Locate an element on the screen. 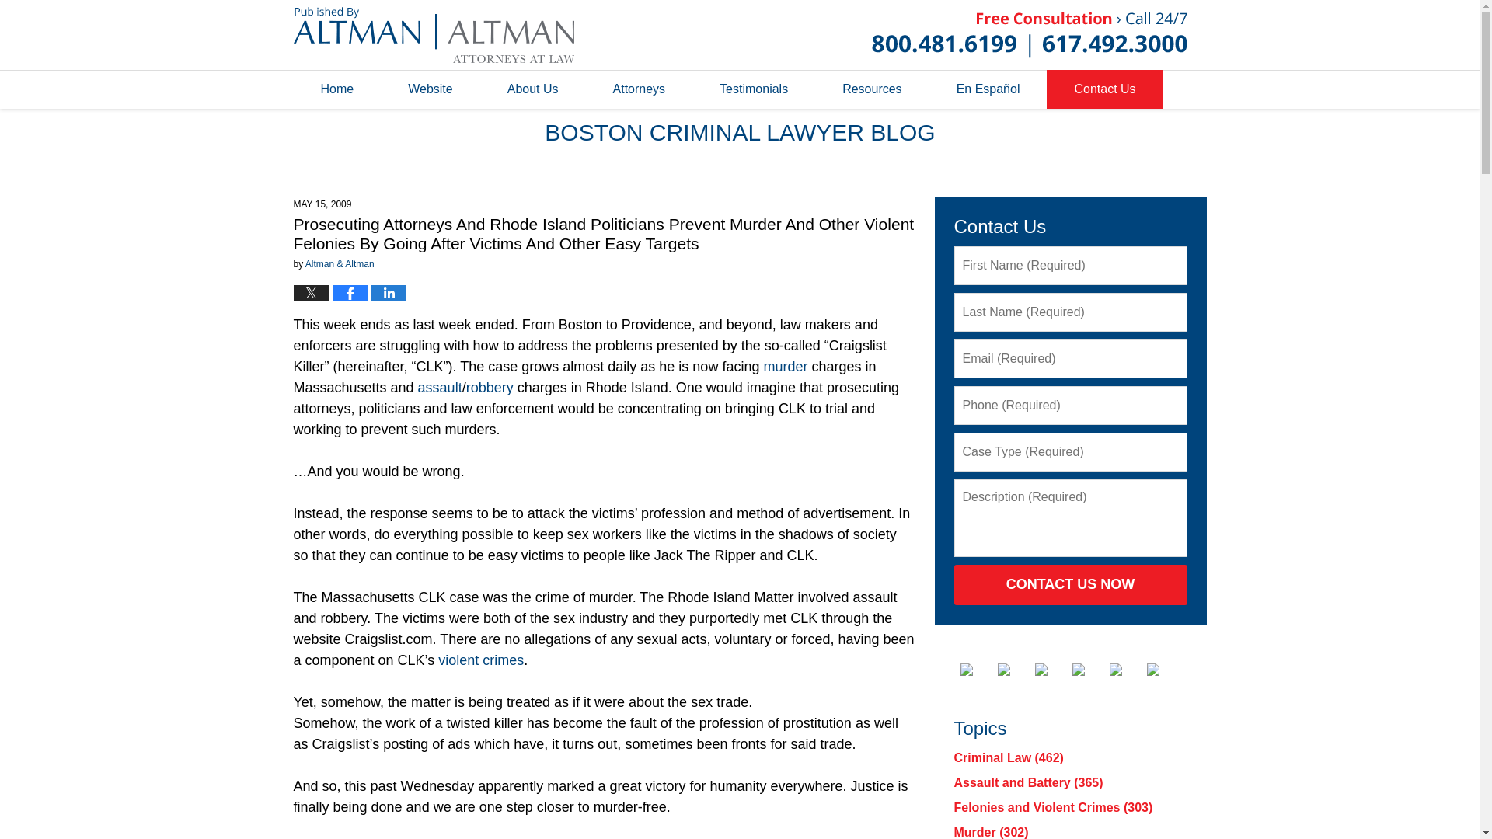 Image resolution: width=1492 pixels, height=839 pixels. robbery is located at coordinates (490, 387).